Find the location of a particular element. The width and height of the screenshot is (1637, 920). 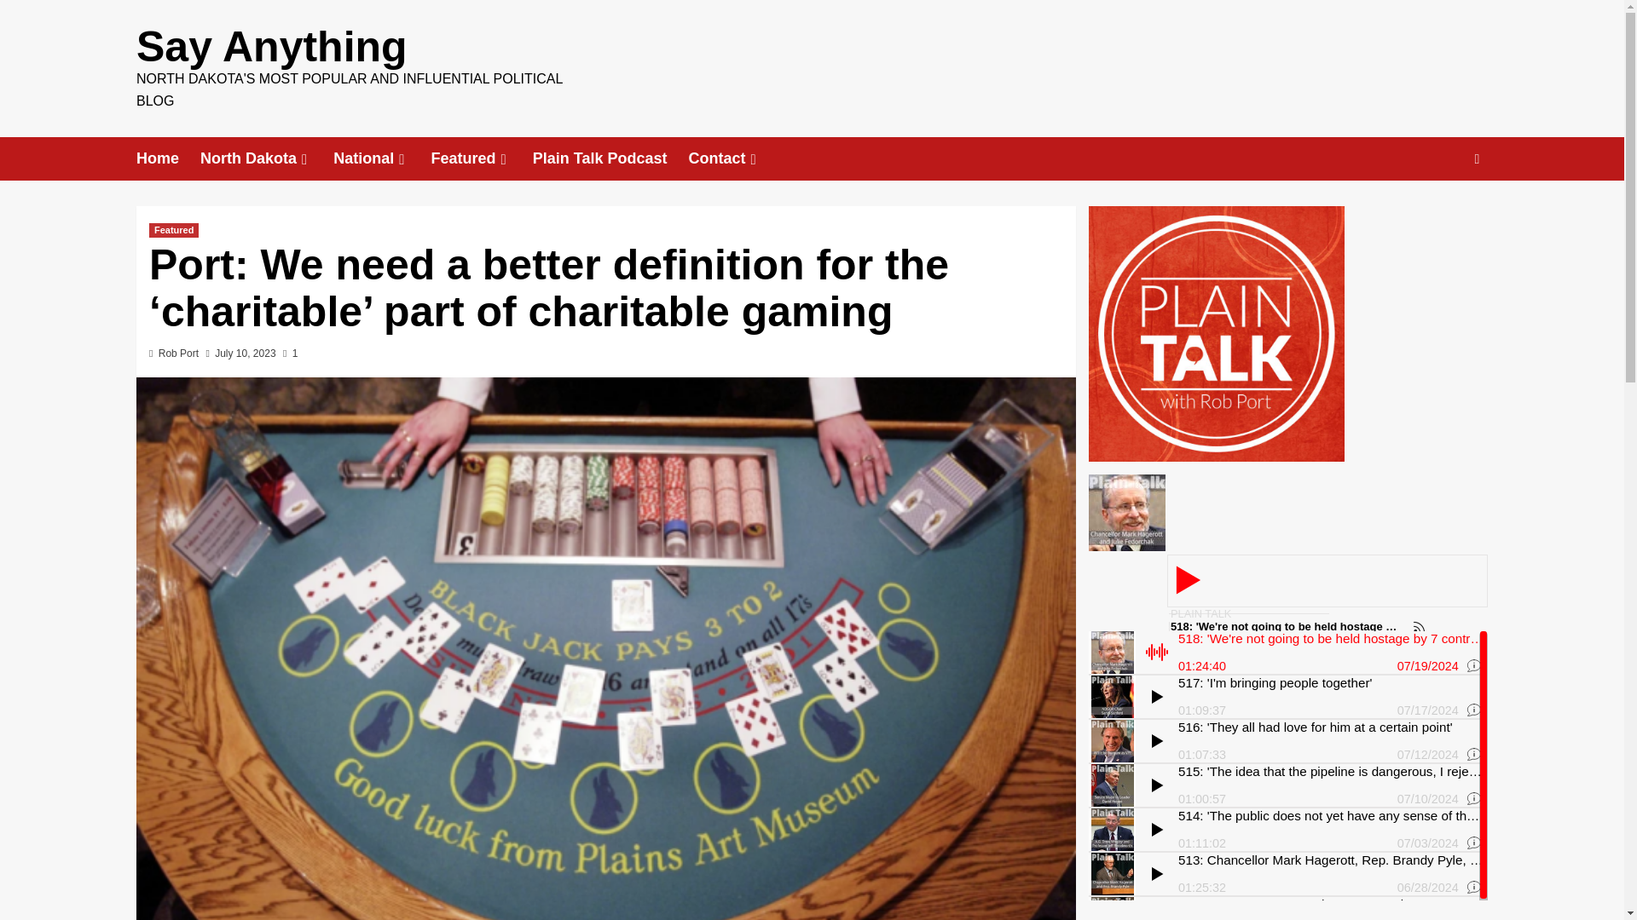

National is located at coordinates (382, 158).